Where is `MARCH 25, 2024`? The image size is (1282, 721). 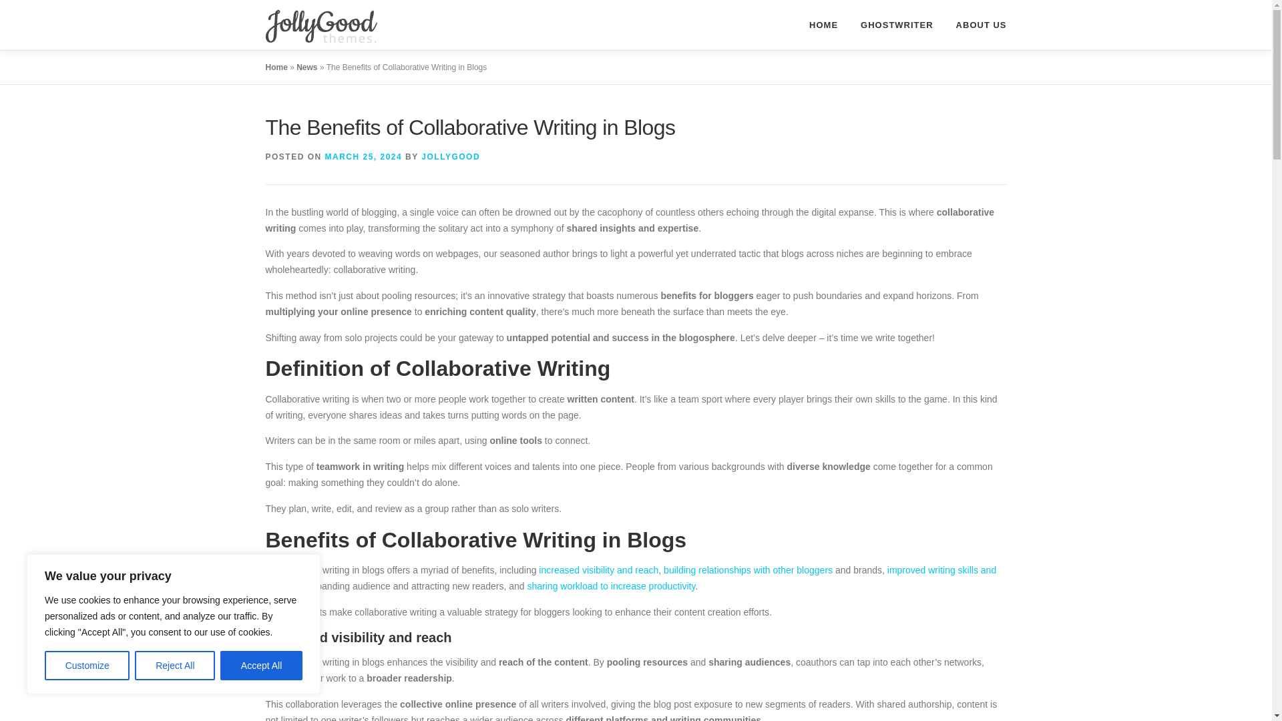
MARCH 25, 2024 is located at coordinates (363, 156).